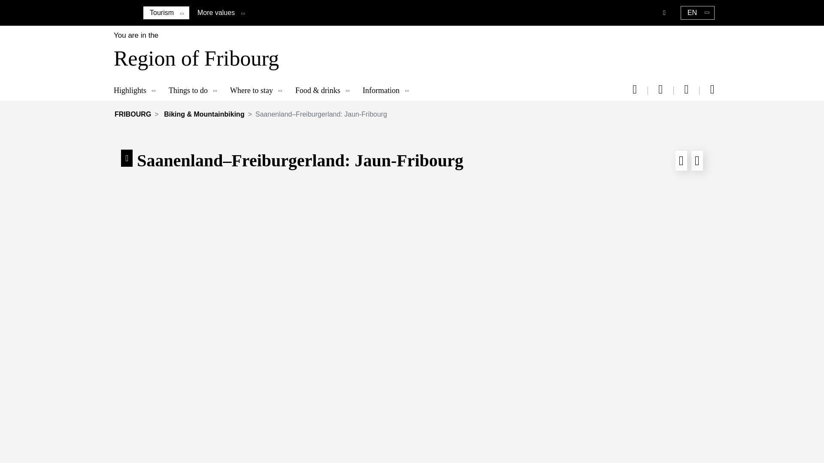 The image size is (824, 463). What do you see at coordinates (216, 12) in the screenshot?
I see `More values` at bounding box center [216, 12].